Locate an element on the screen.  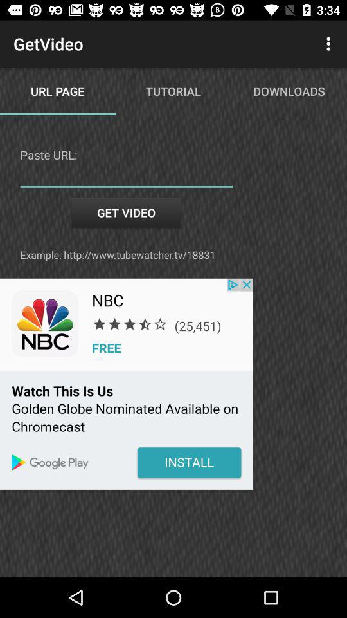
color print is located at coordinates (126, 384).